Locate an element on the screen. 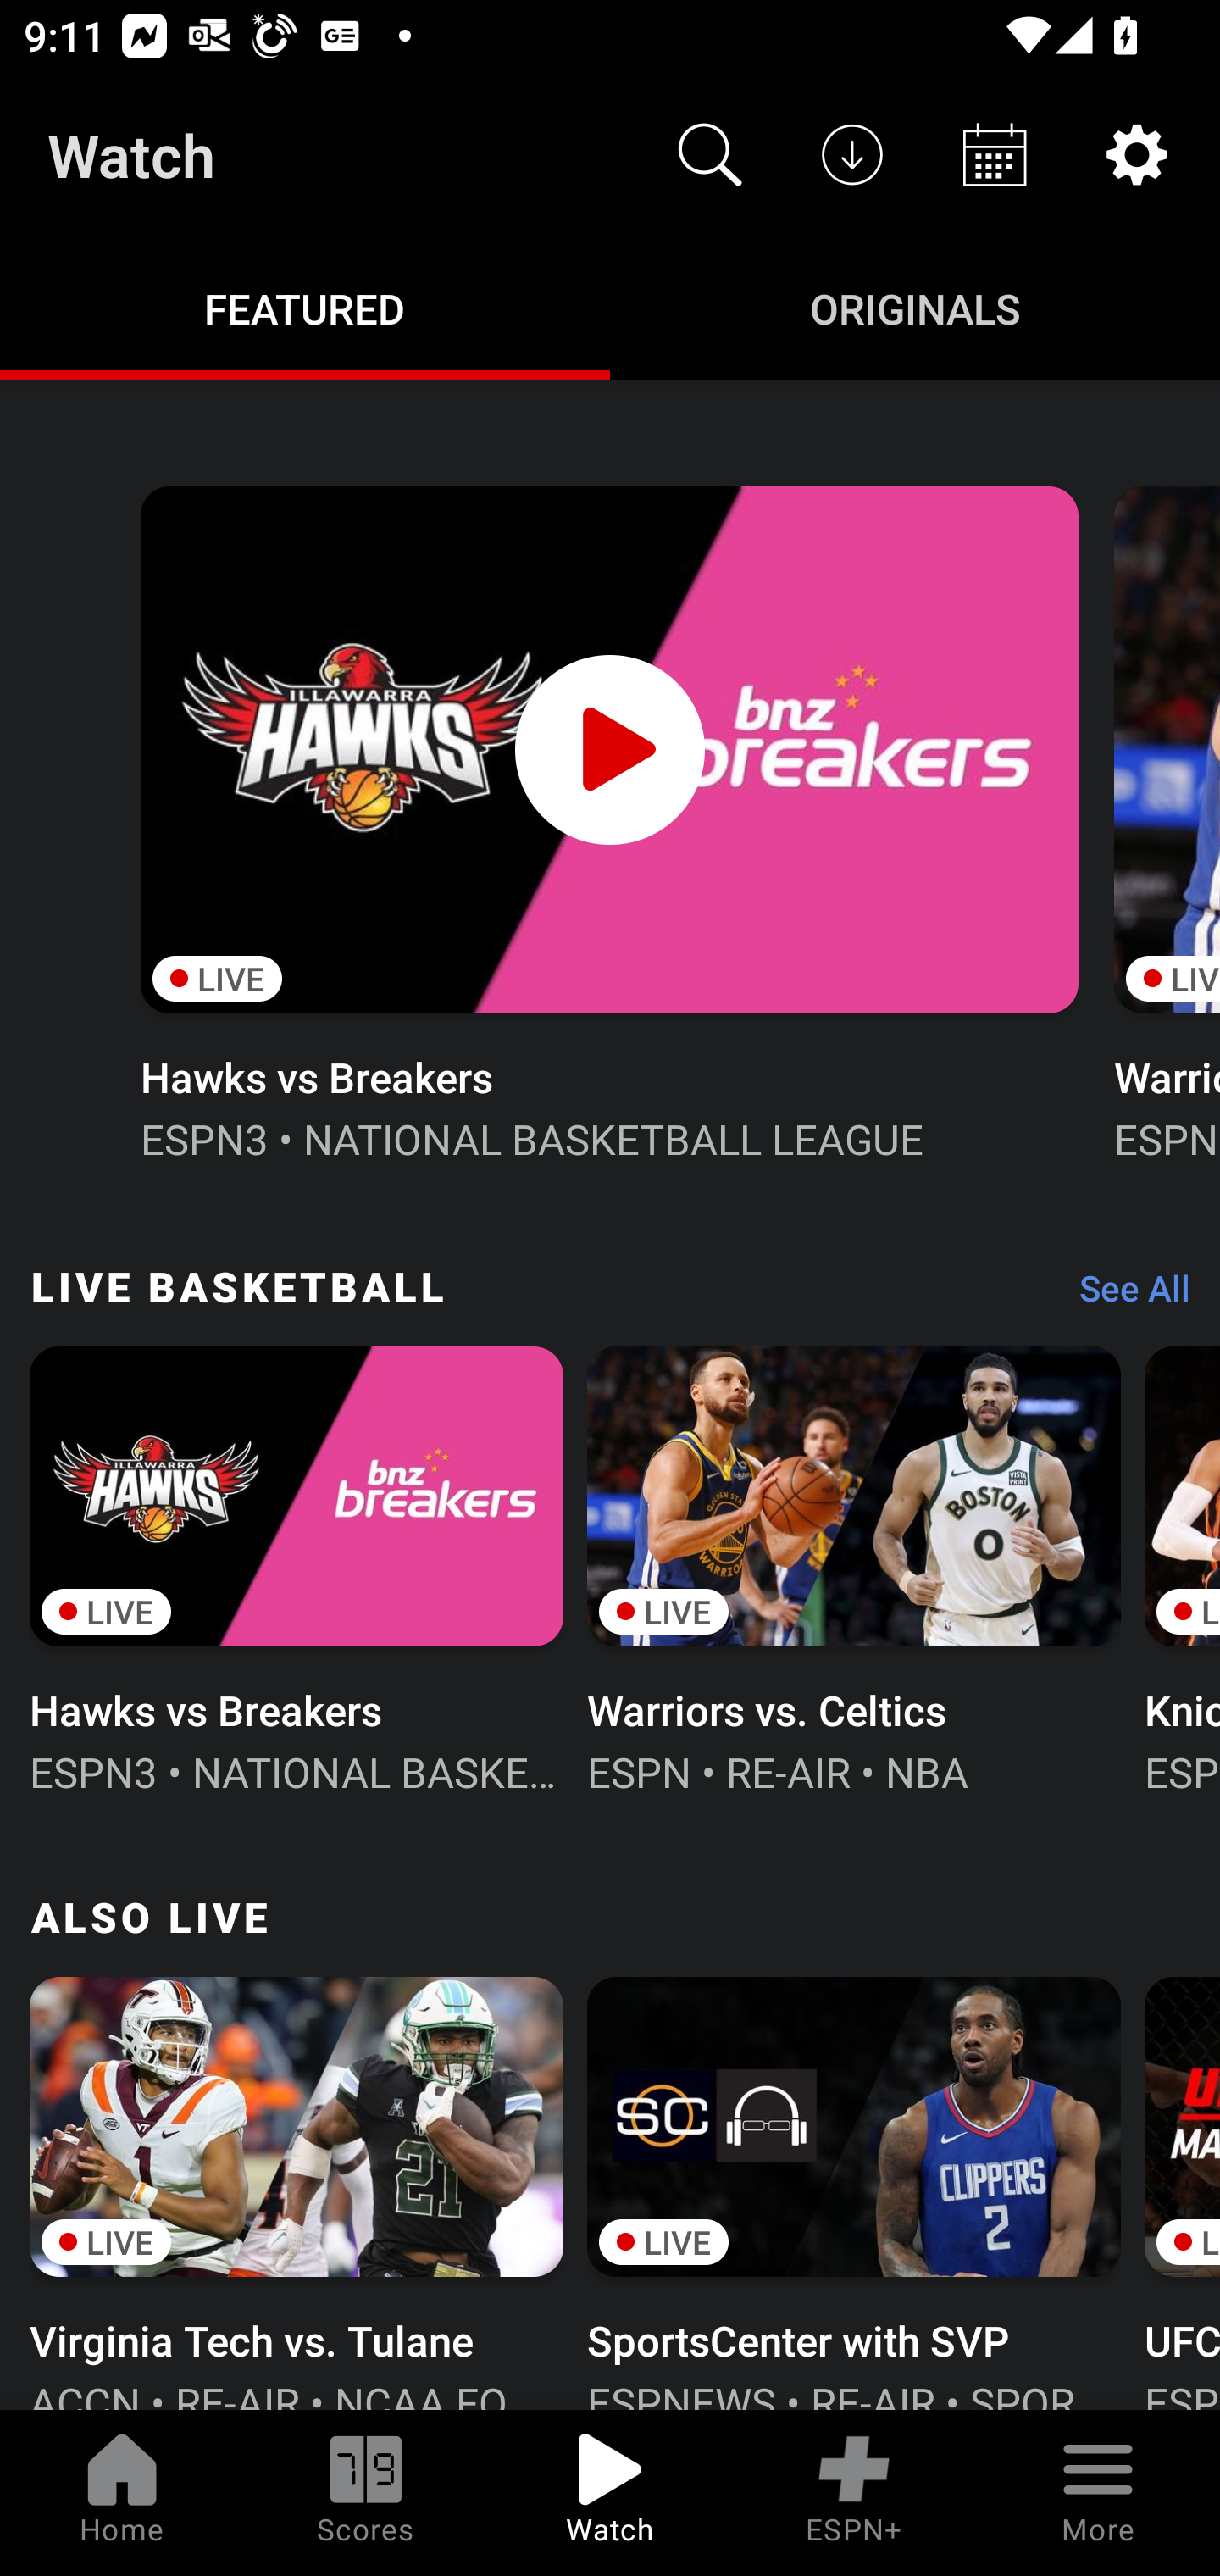 The width and height of the screenshot is (1220, 2576). More is located at coordinates (1098, 2493).